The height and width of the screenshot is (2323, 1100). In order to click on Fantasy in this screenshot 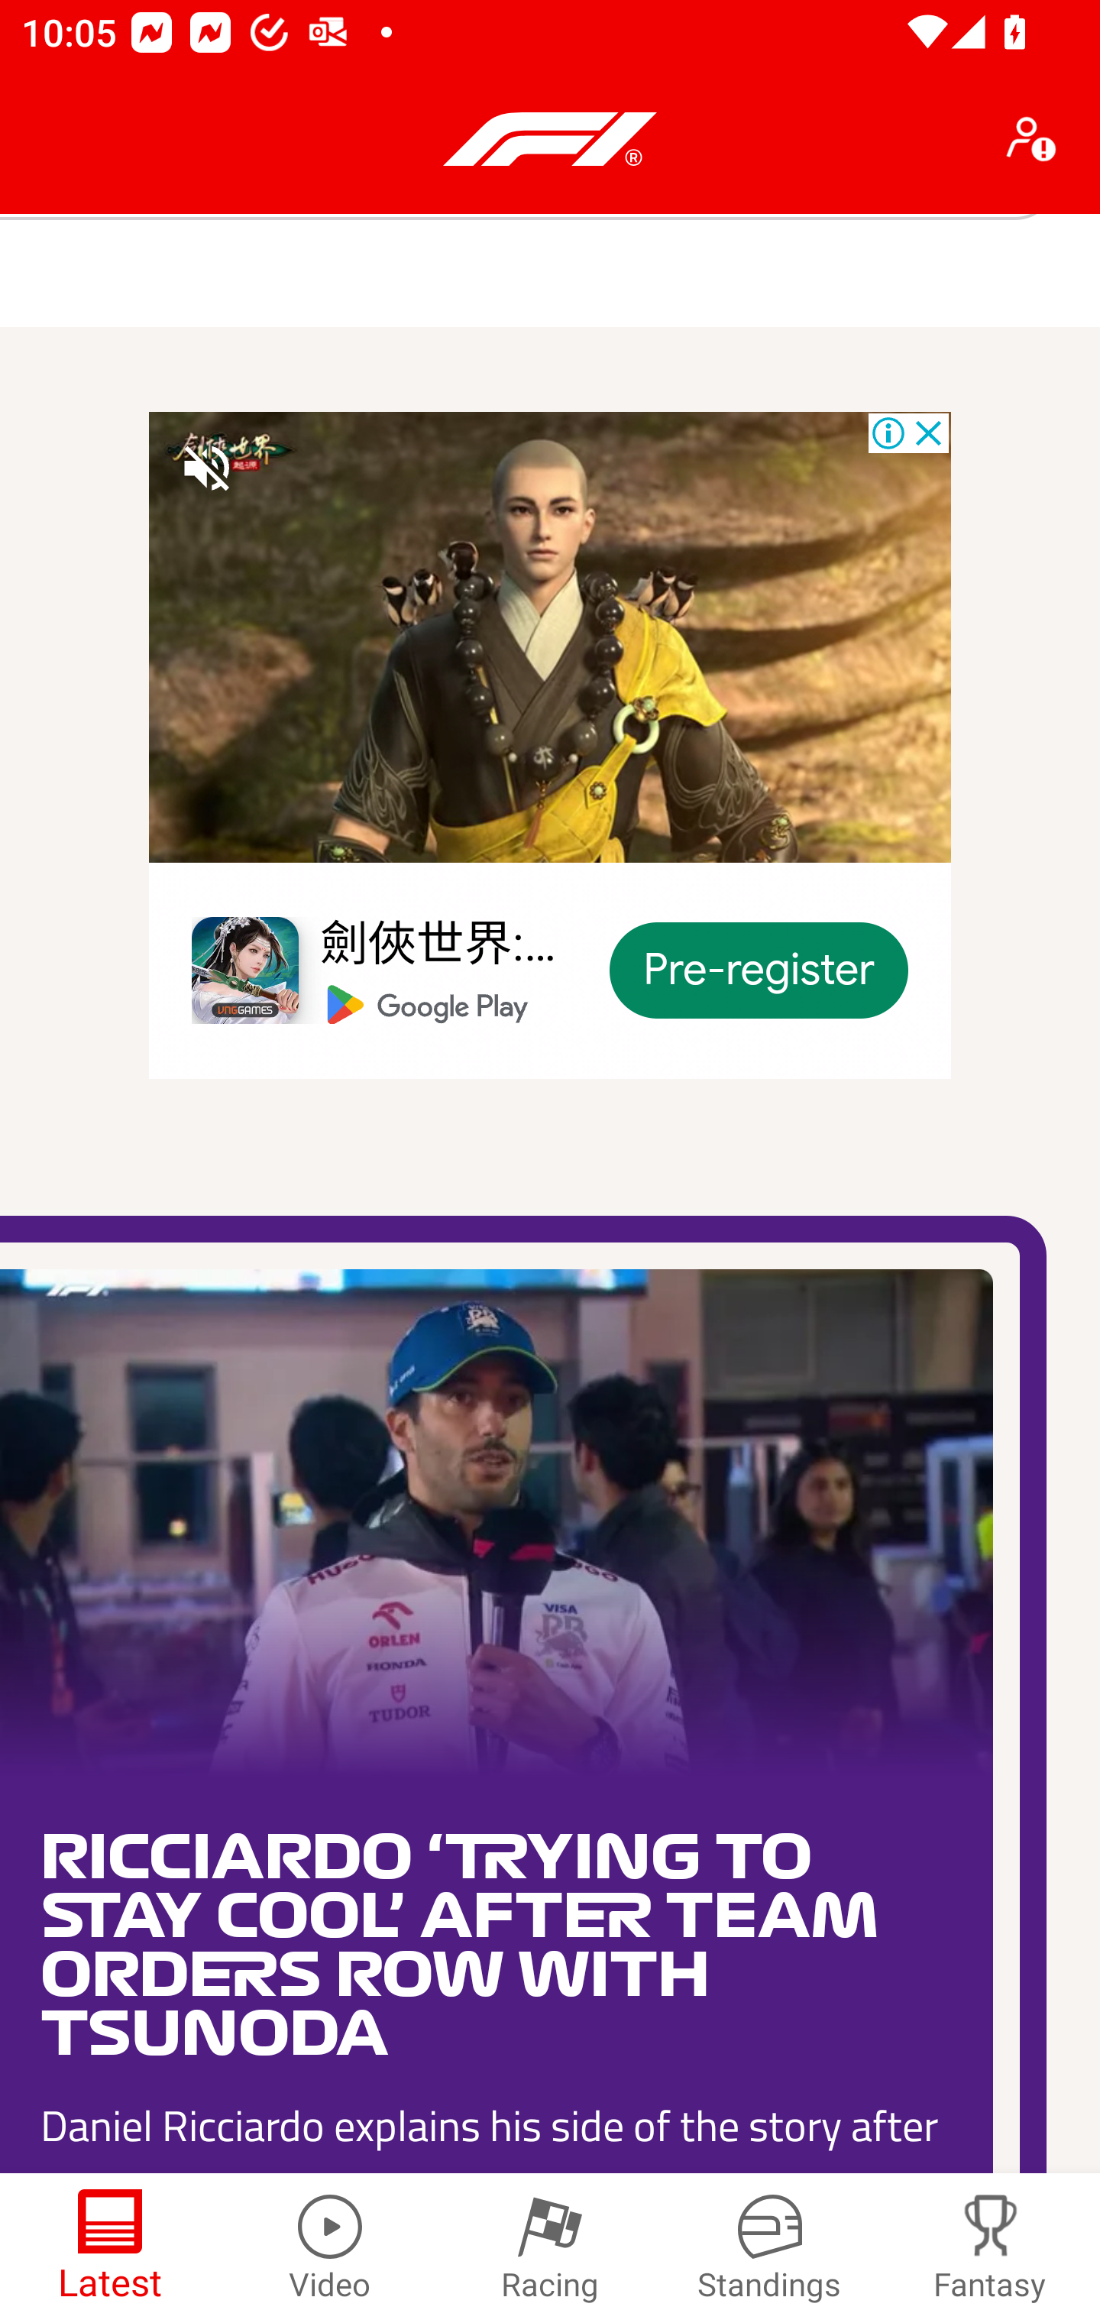, I will do `click(990, 2248)`.